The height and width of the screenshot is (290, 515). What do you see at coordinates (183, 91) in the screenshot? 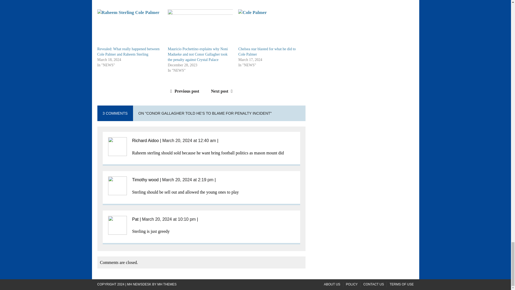
I see `Previous post` at bounding box center [183, 91].